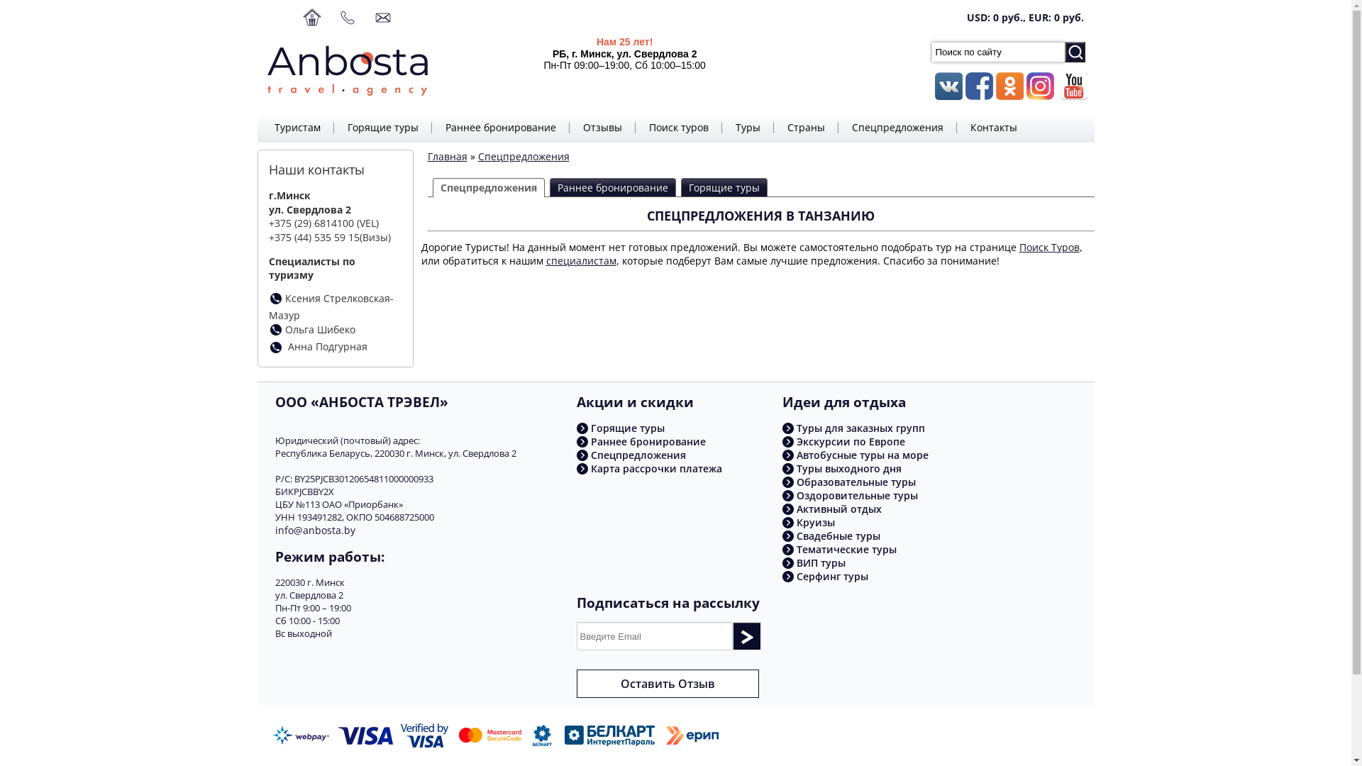 This screenshot has width=1362, height=766. I want to click on Tel, so click(275, 350).